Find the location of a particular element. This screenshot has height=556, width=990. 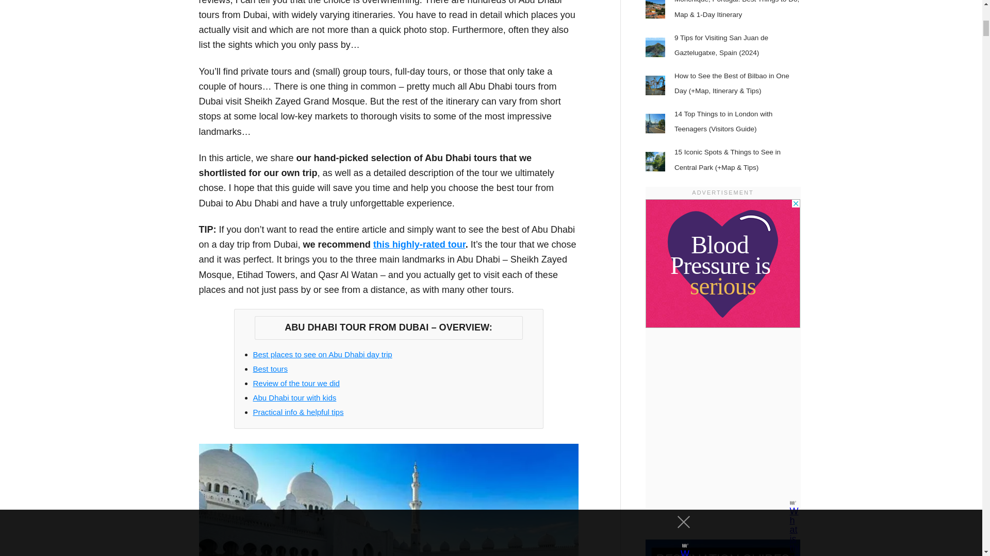

3rd party ad content is located at coordinates (722, 264).